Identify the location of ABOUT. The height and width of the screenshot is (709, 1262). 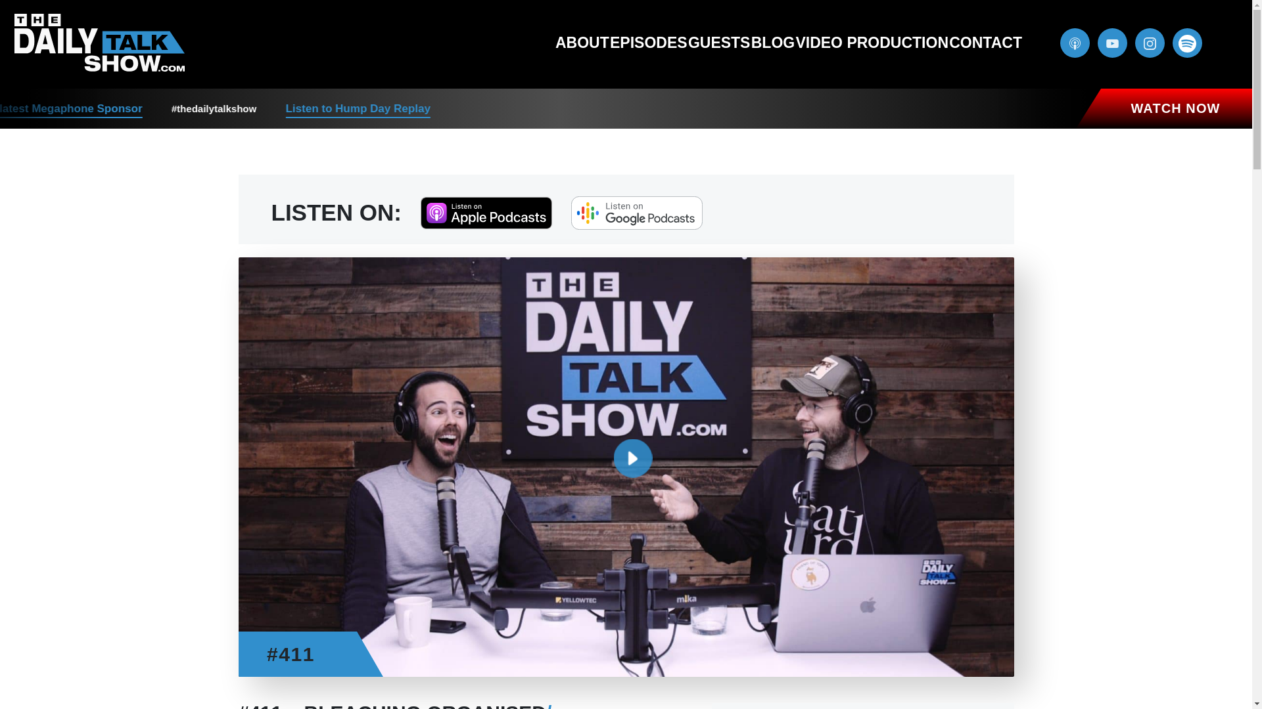
(582, 42).